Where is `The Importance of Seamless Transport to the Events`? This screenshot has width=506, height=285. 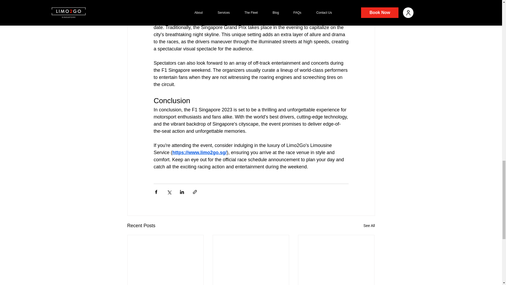
The Importance of Seamless Transport to the Events is located at coordinates (166, 284).